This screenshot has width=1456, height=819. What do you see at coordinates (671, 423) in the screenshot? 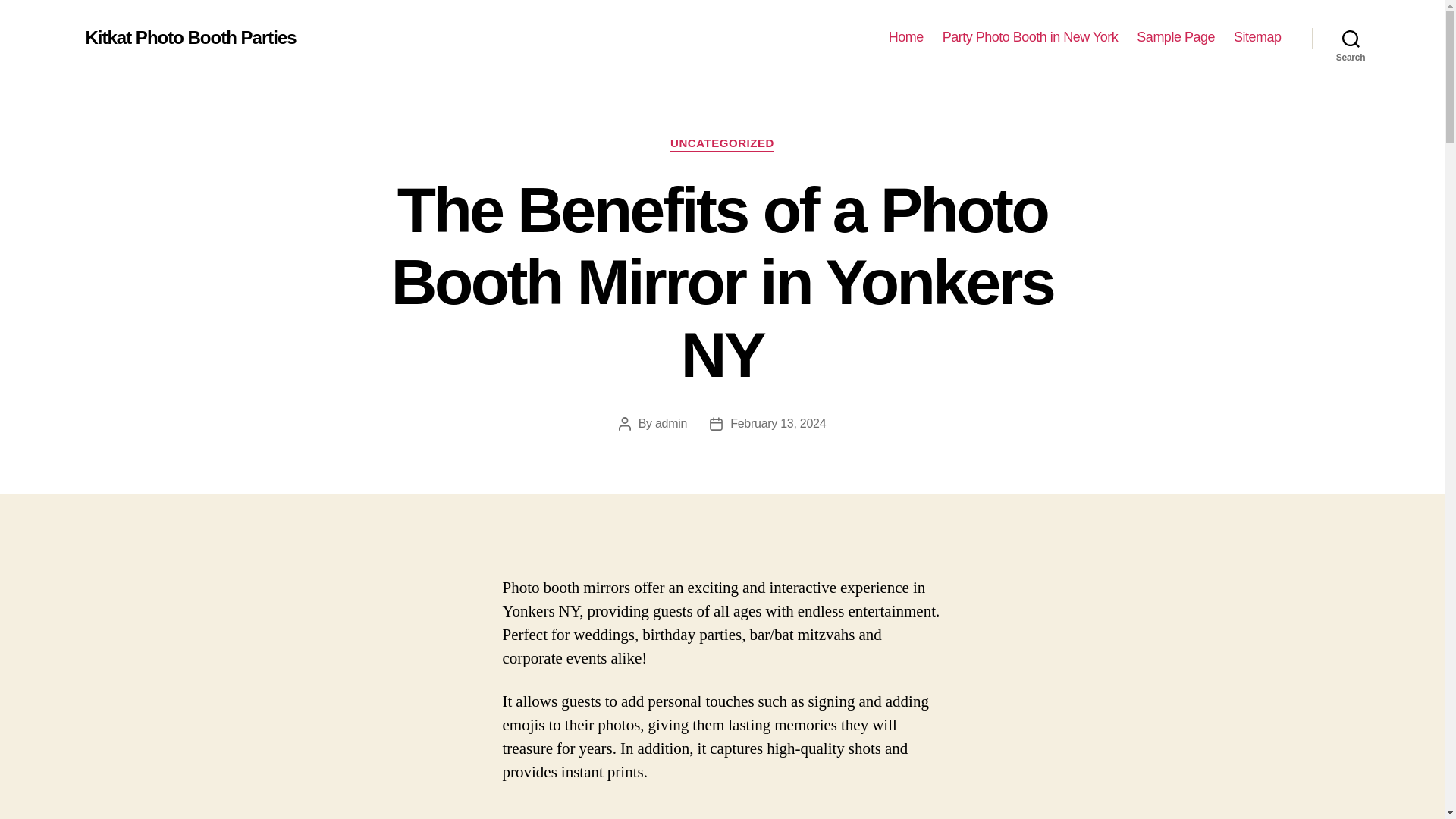
I see `admin` at bounding box center [671, 423].